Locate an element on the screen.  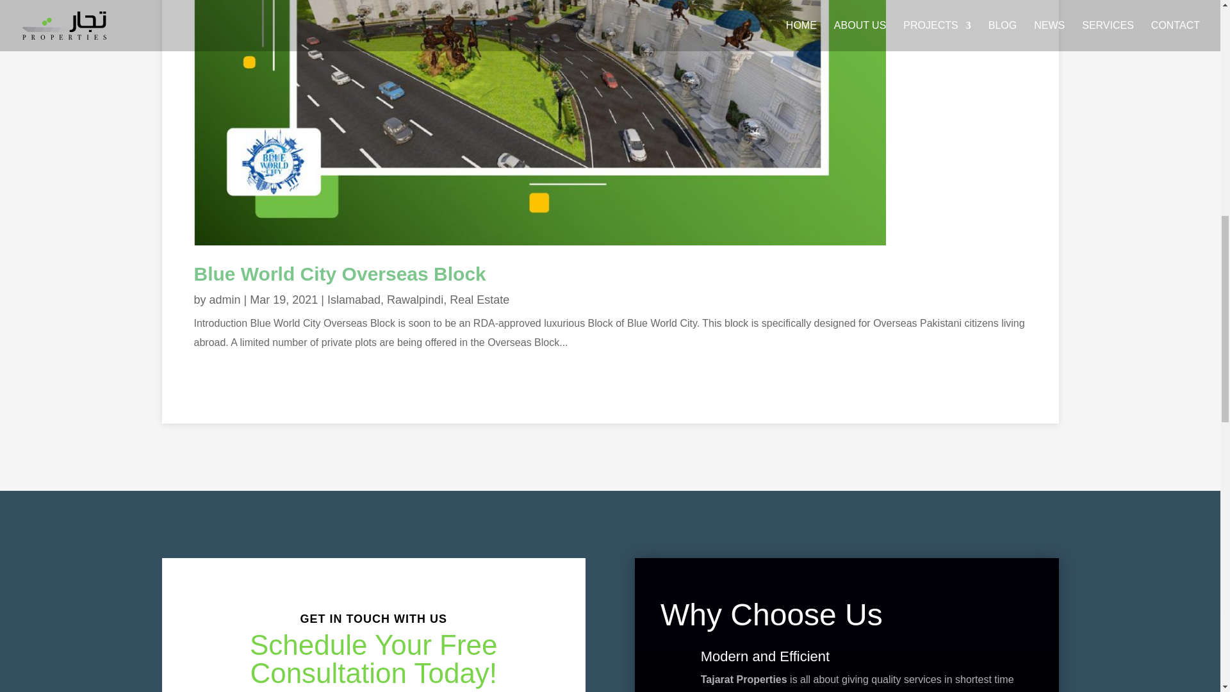
Posts by admin is located at coordinates (225, 300).